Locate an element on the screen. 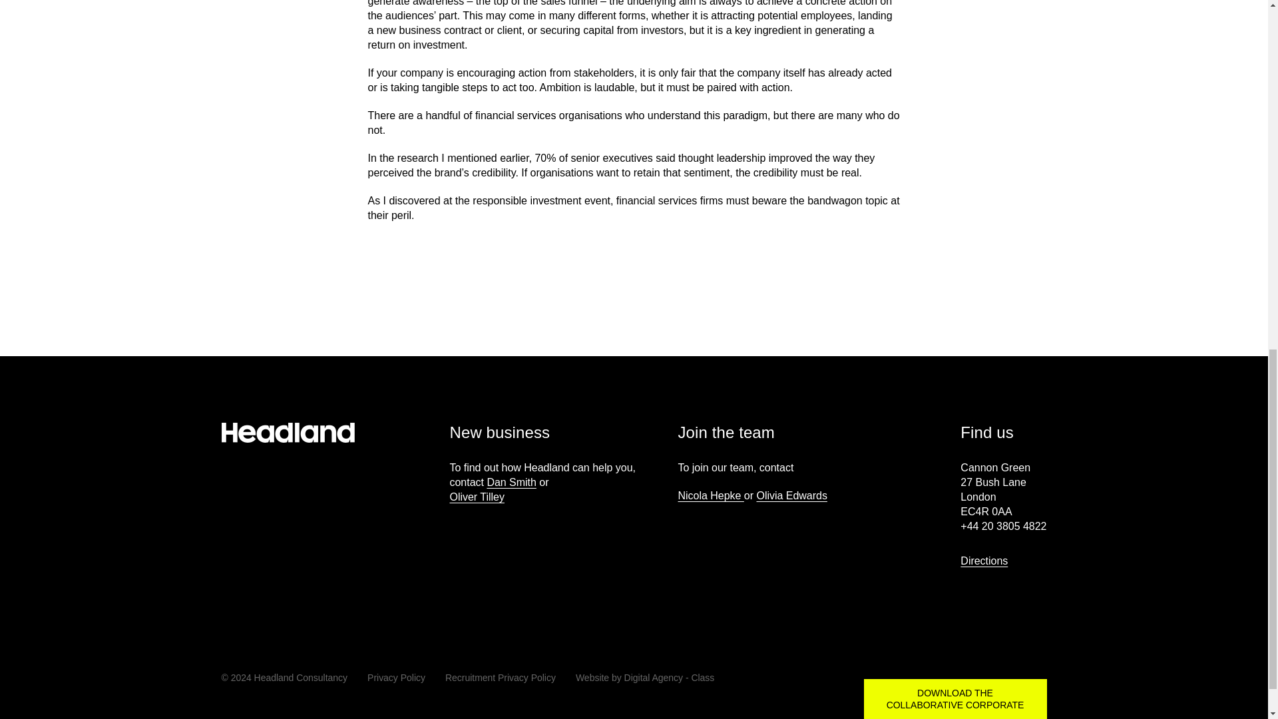 The height and width of the screenshot is (719, 1278). LinkedIn is located at coordinates (981, 680).